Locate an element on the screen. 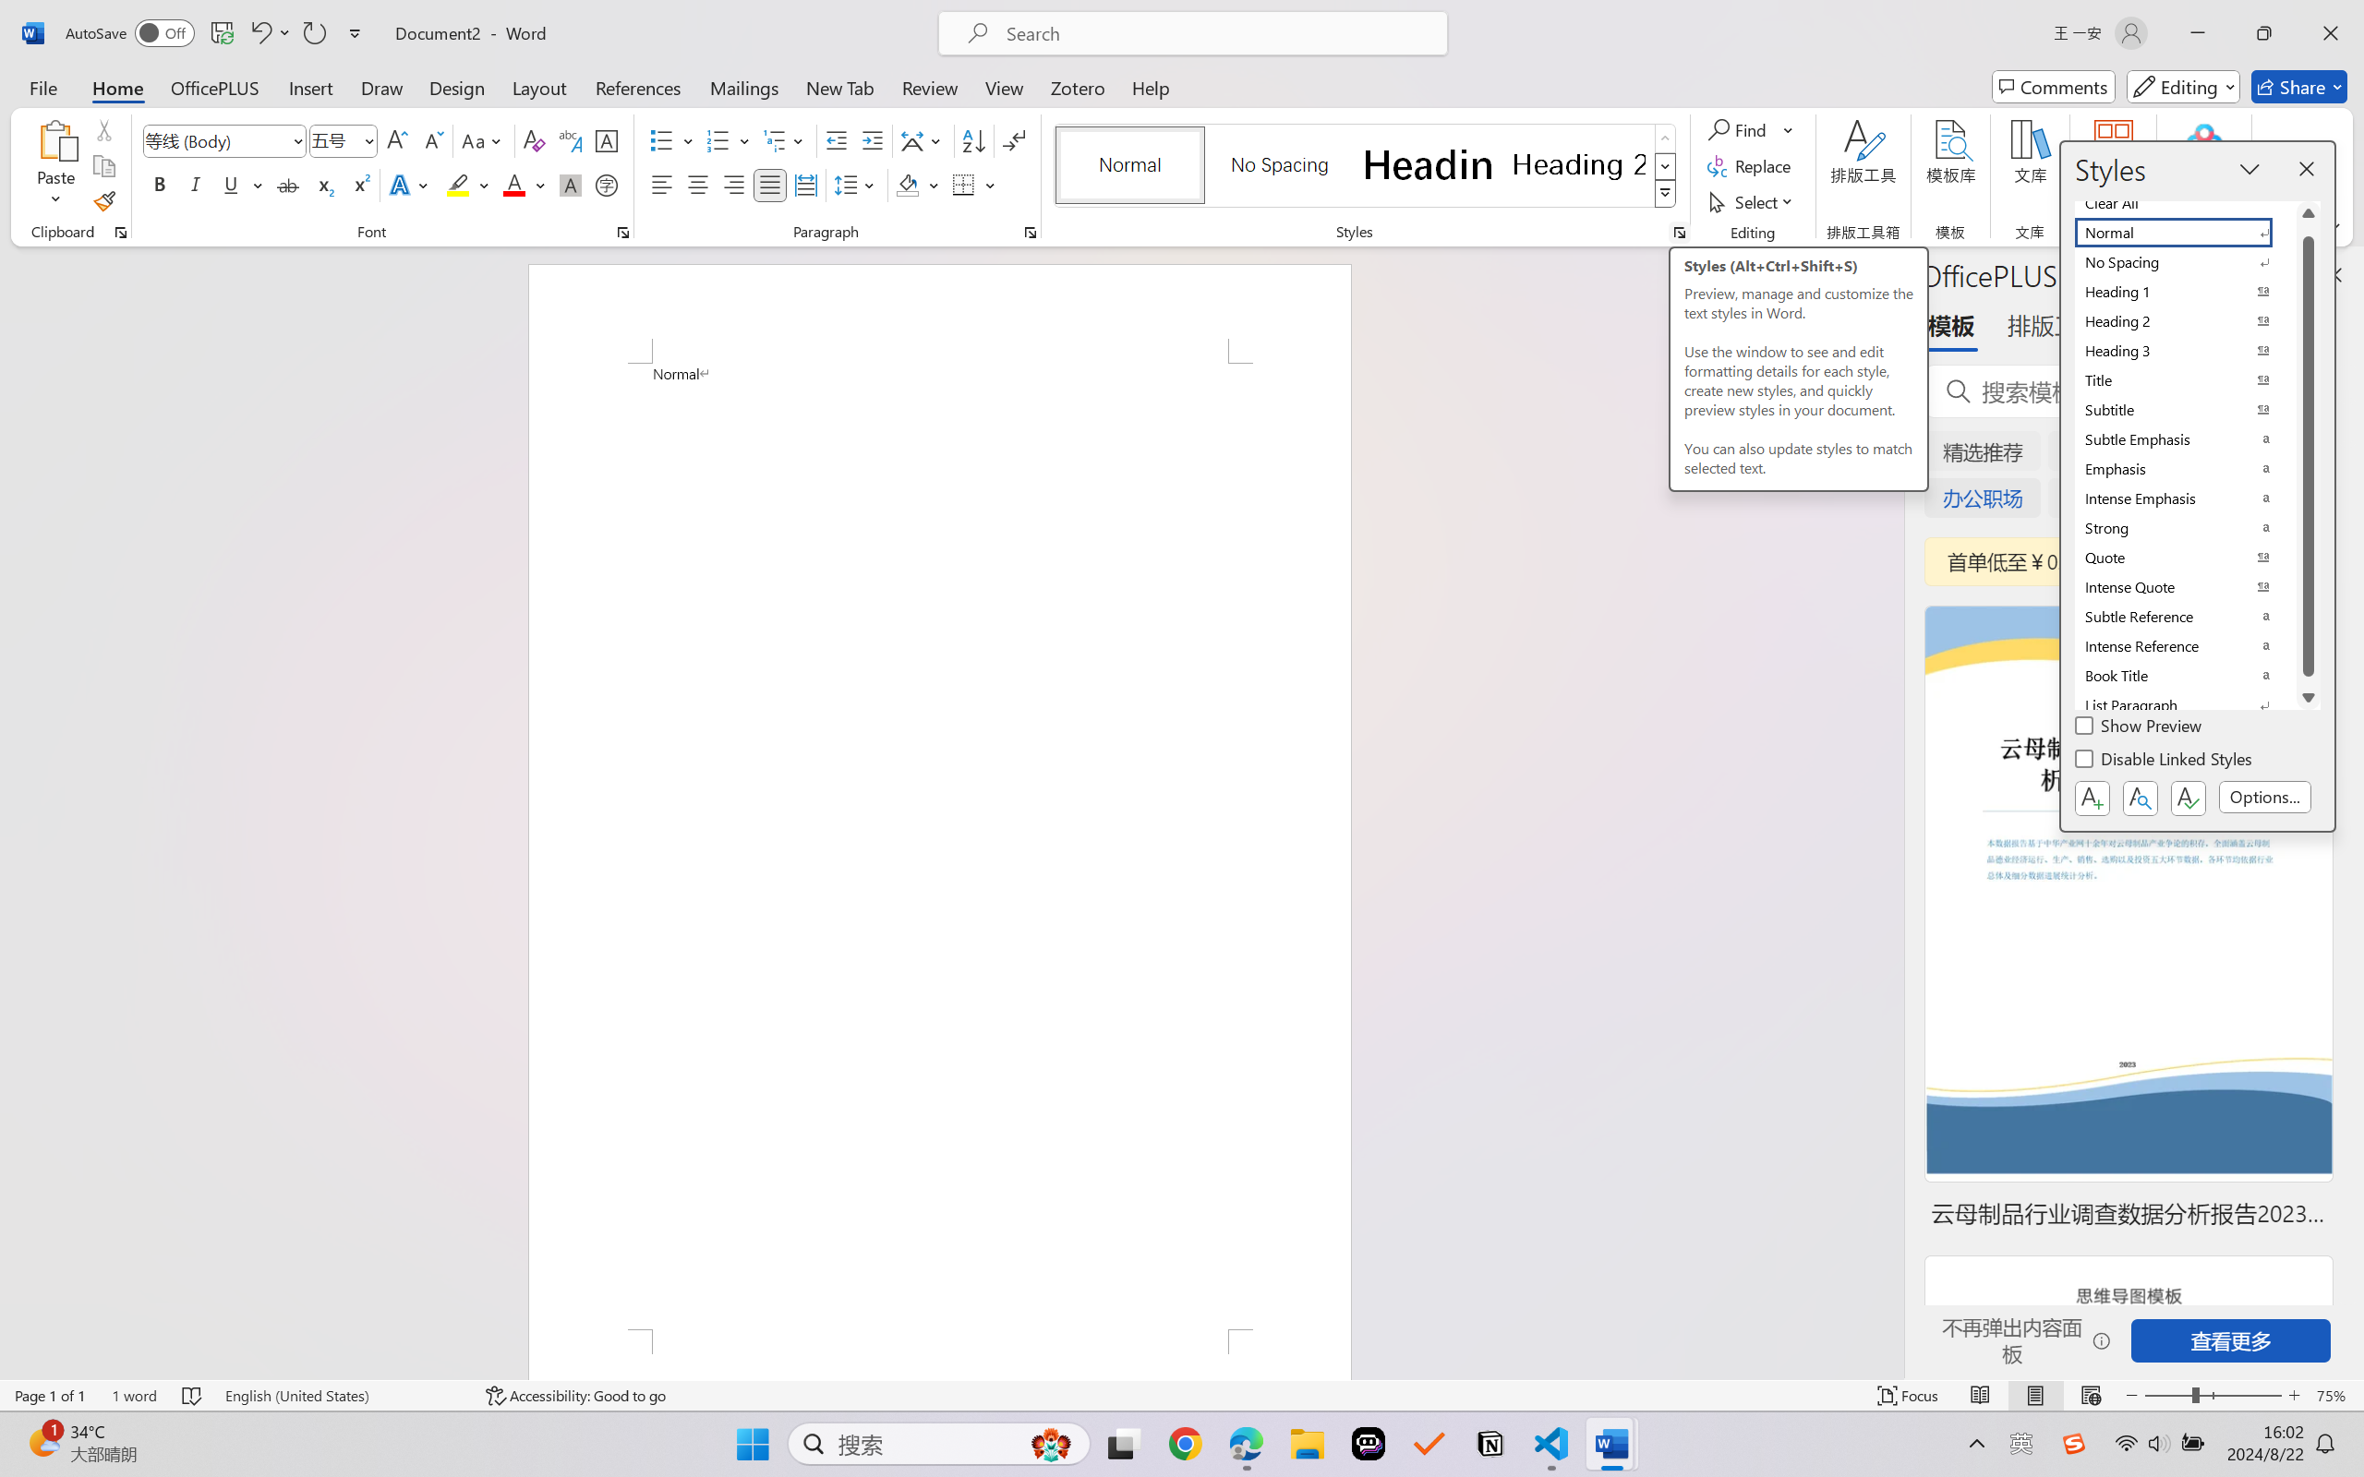  Center is located at coordinates (697, 185).